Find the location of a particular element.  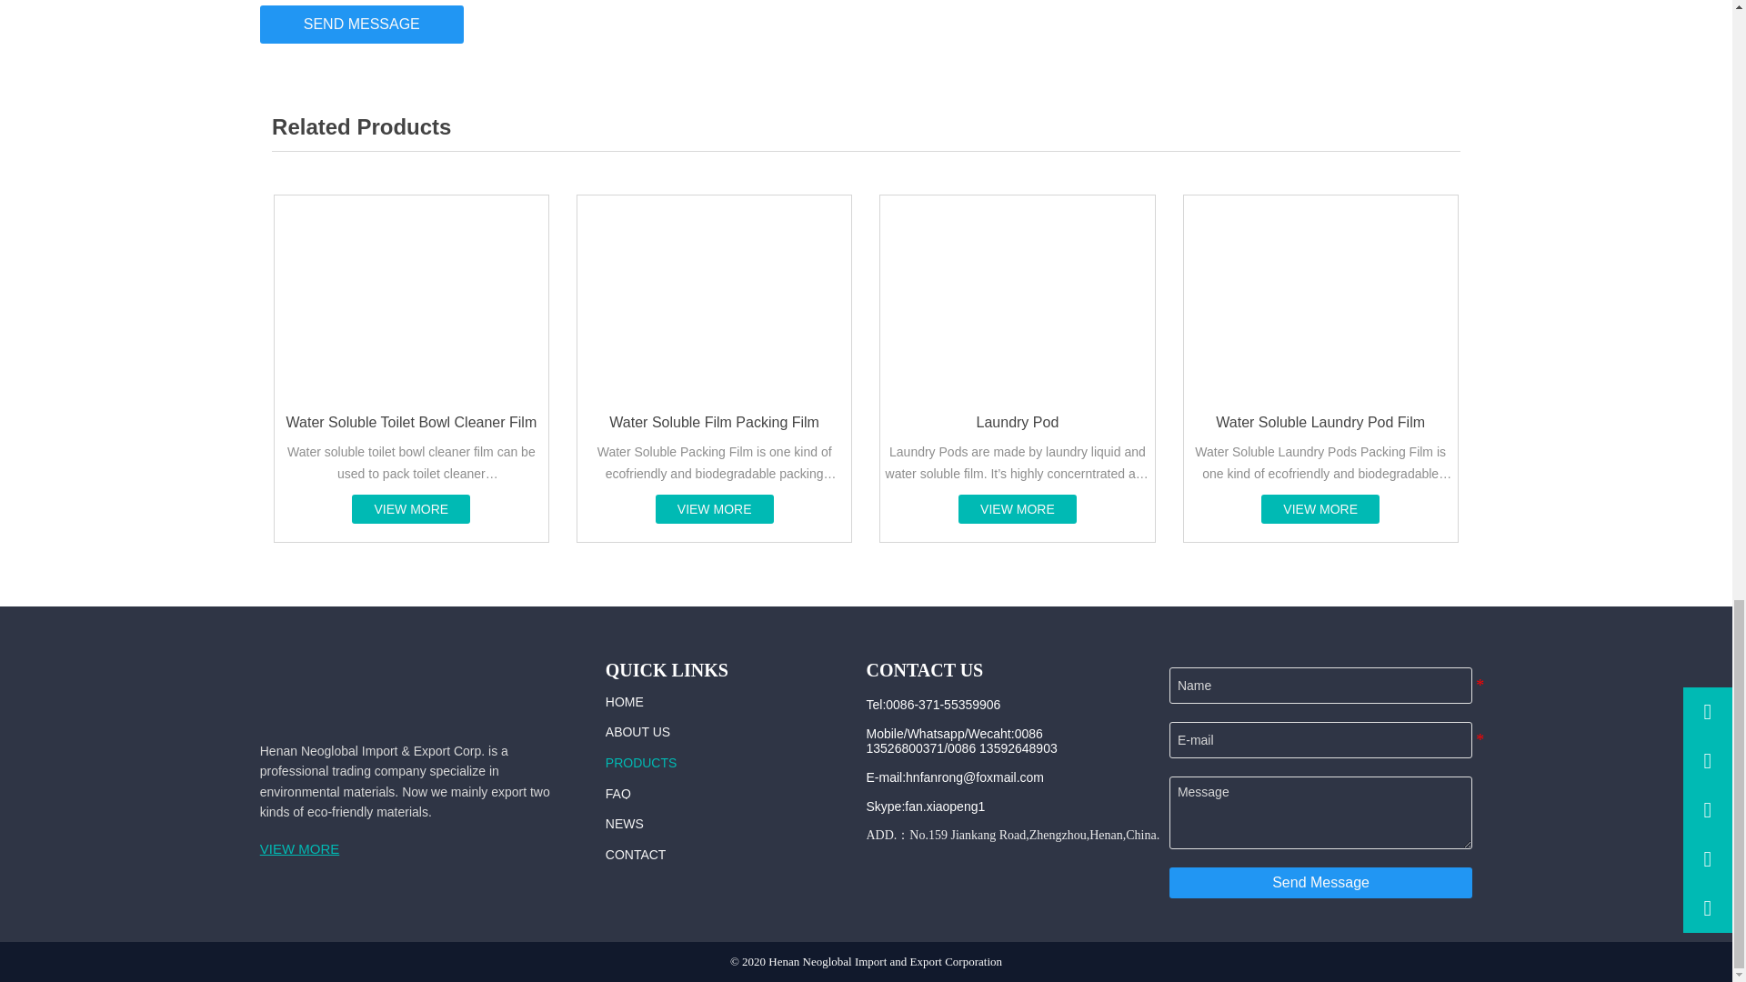

Laundry Pod is located at coordinates (1017, 298).